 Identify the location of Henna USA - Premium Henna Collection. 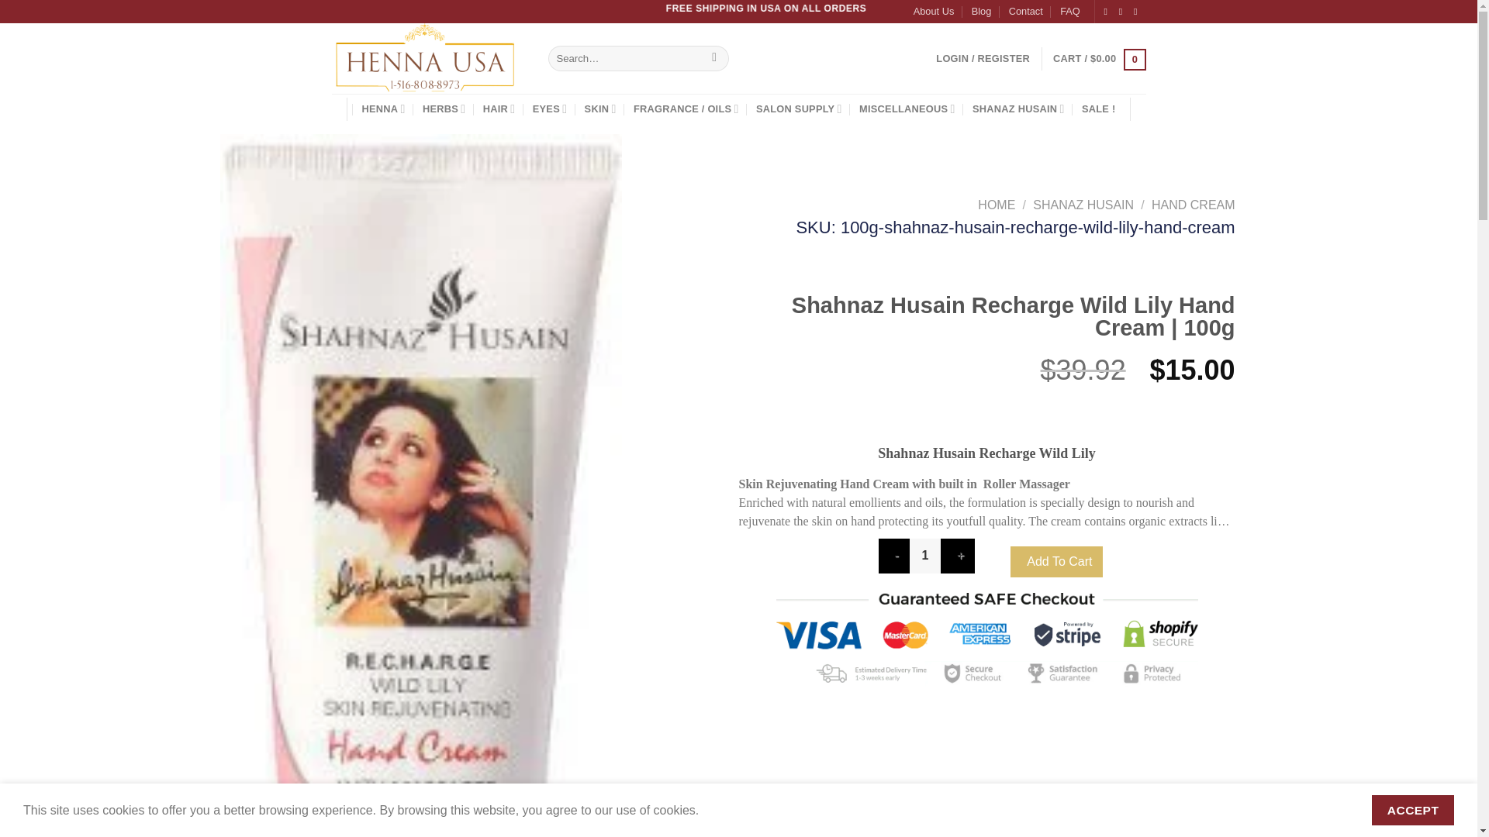
(428, 58).